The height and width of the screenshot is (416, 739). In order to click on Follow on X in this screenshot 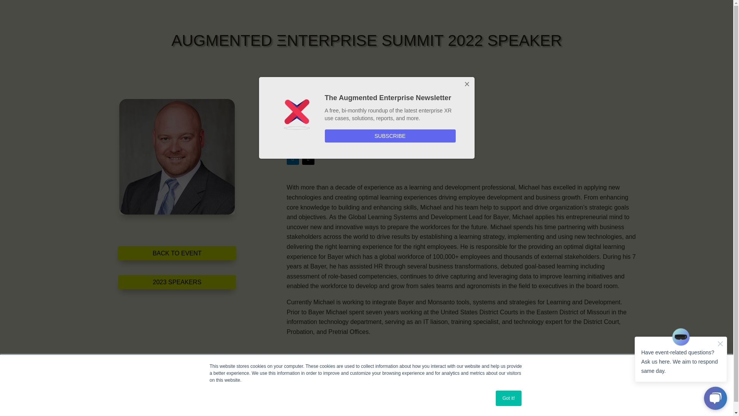, I will do `click(308, 159)`.